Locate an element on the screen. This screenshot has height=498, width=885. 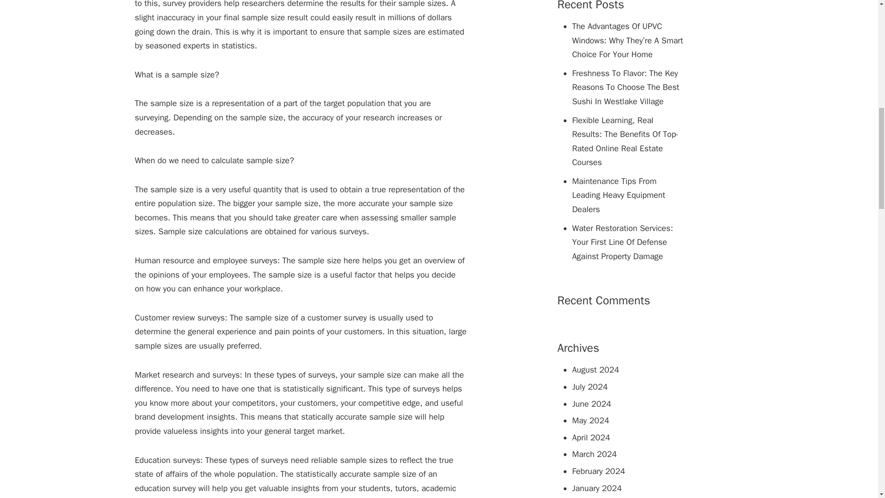
March 2024 is located at coordinates (594, 454).